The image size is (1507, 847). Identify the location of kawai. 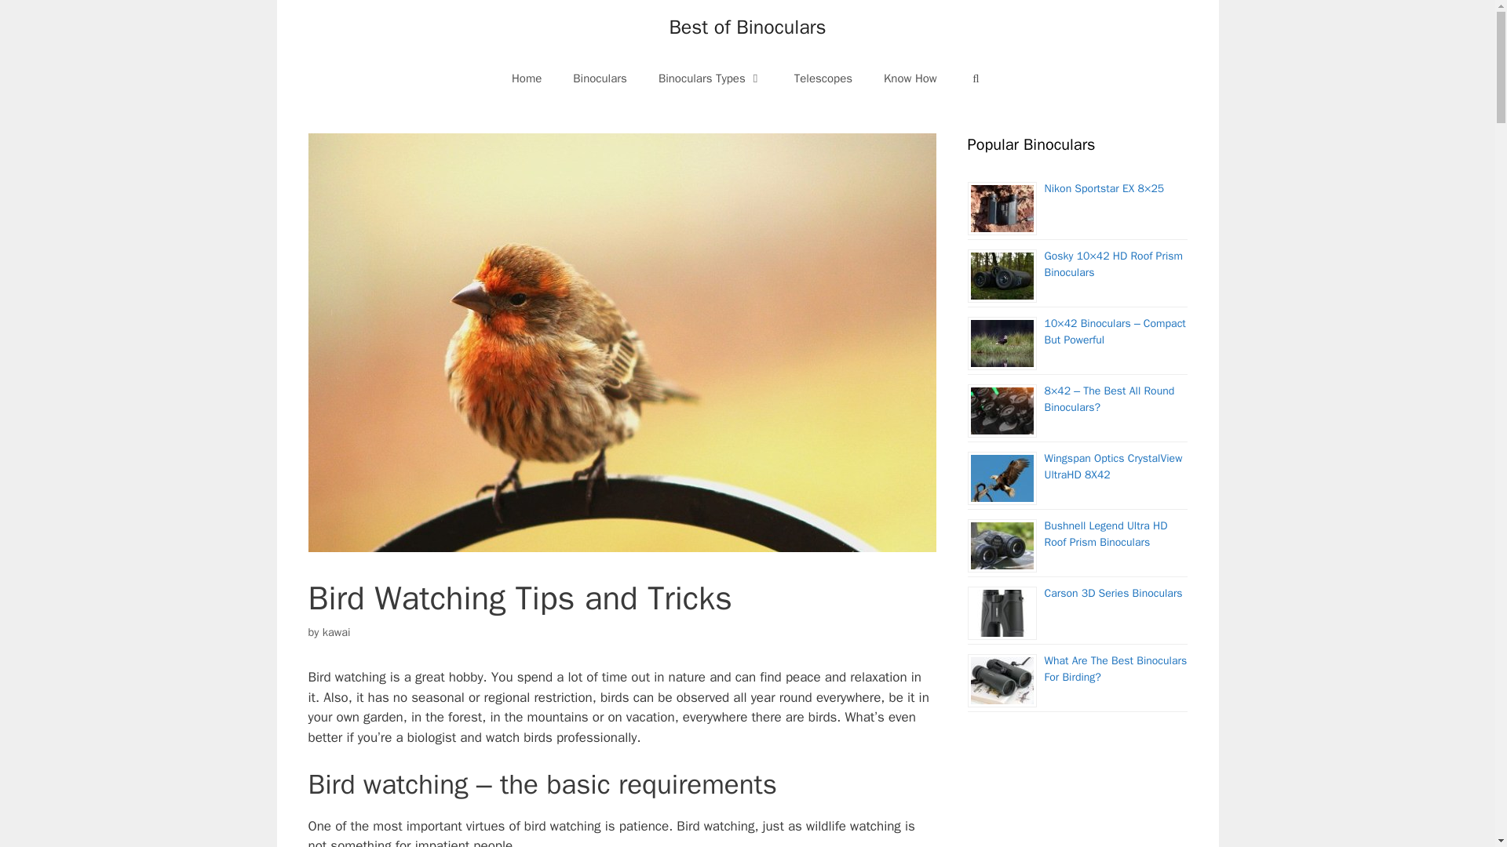
(336, 632).